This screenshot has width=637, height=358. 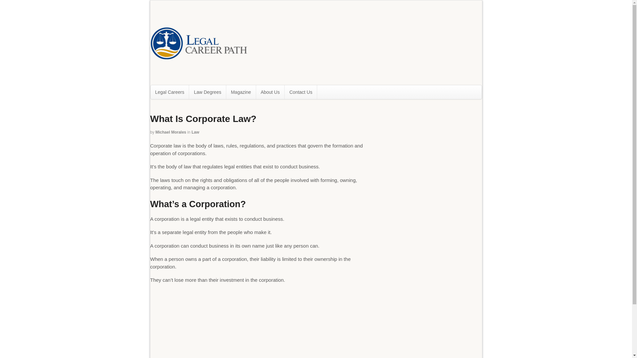 What do you see at coordinates (195, 132) in the screenshot?
I see `Law` at bounding box center [195, 132].